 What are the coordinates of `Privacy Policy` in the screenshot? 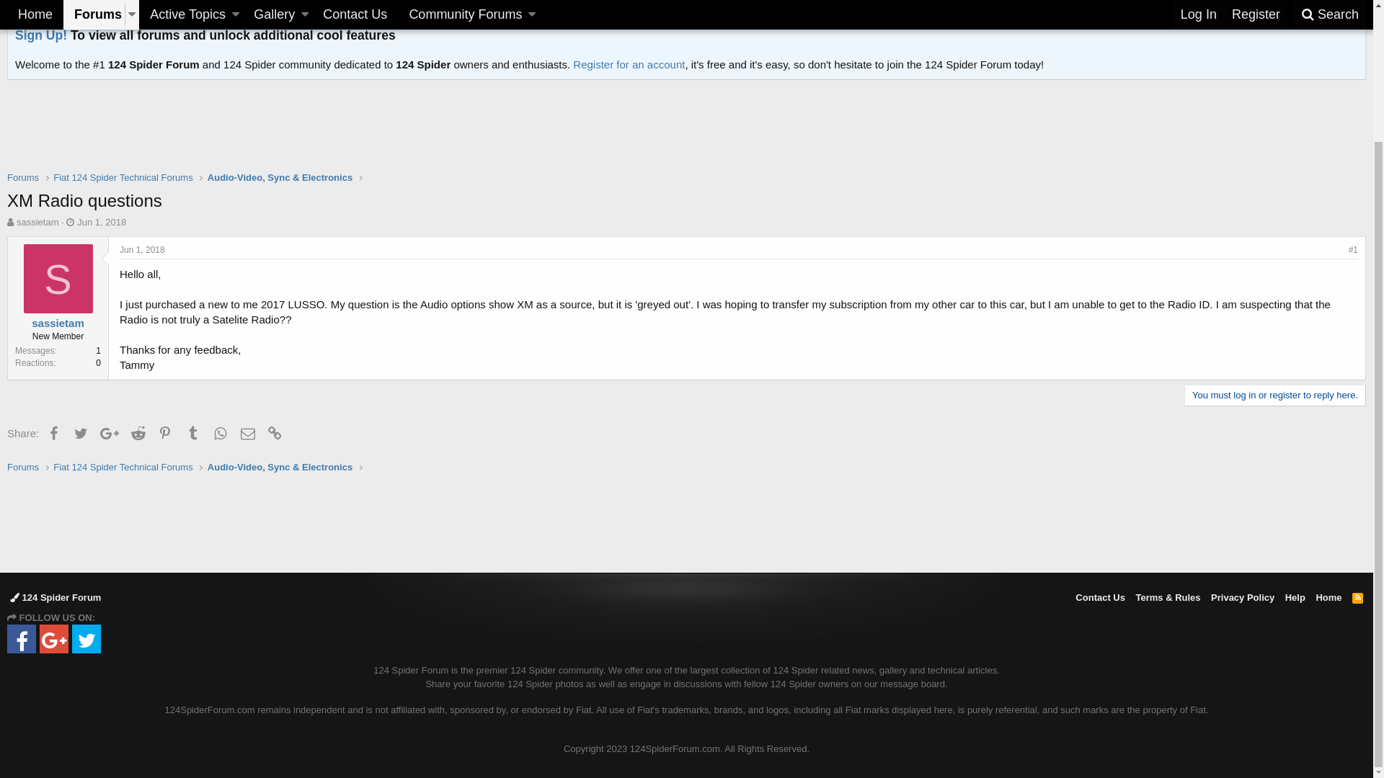 It's located at (1243, 761).